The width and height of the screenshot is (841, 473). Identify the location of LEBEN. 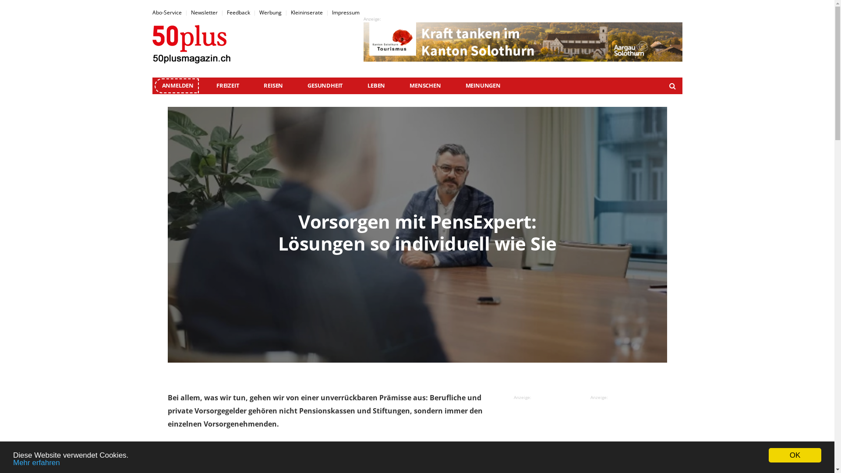
(376, 86).